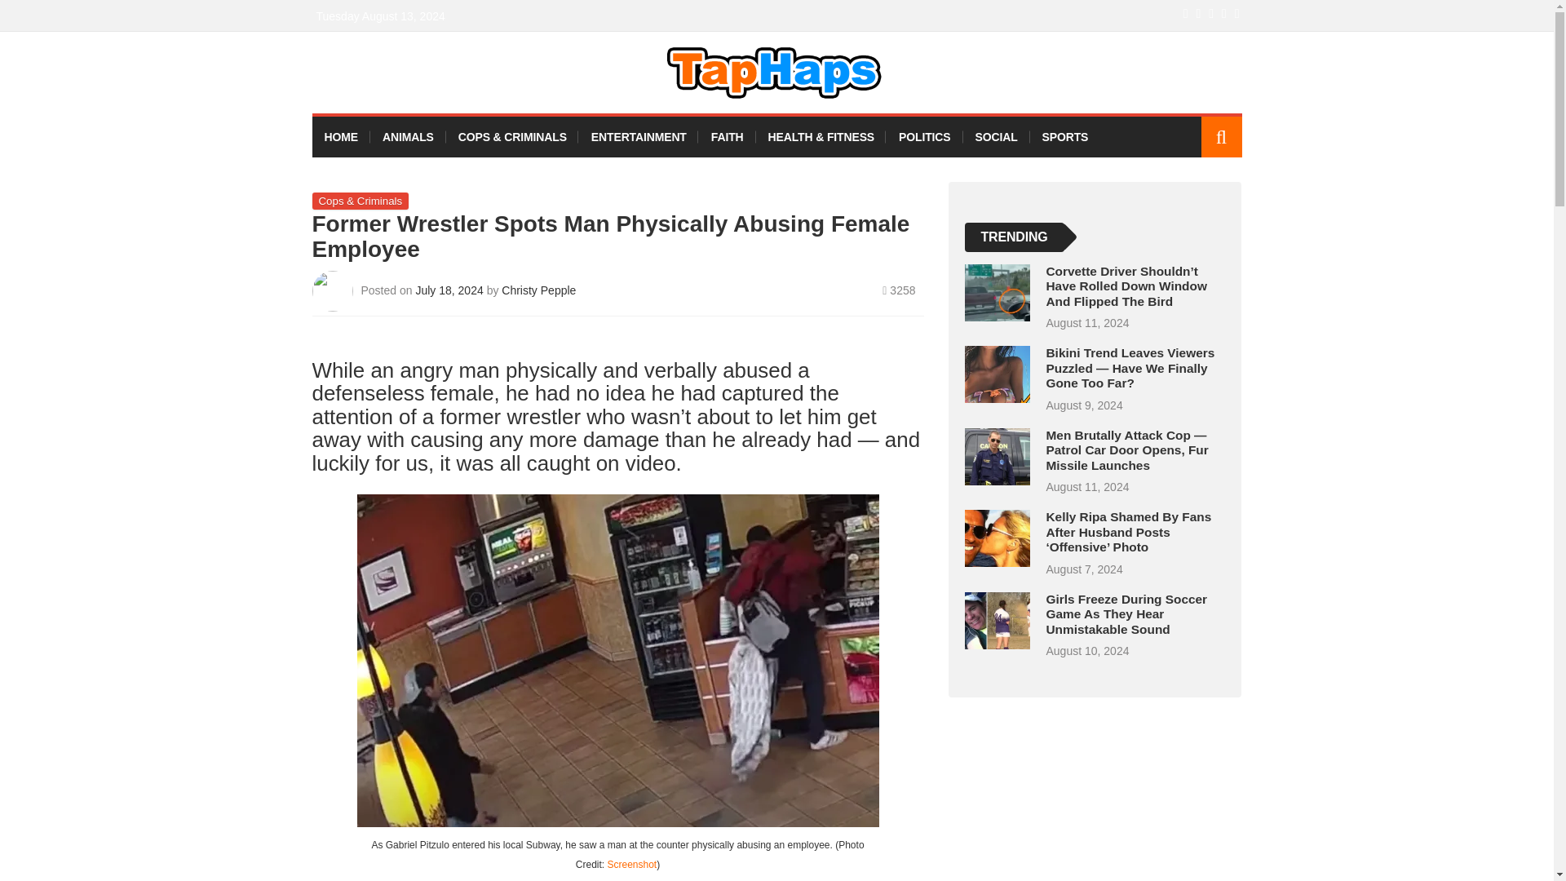 This screenshot has width=1566, height=881. I want to click on SOCIAL, so click(995, 137).